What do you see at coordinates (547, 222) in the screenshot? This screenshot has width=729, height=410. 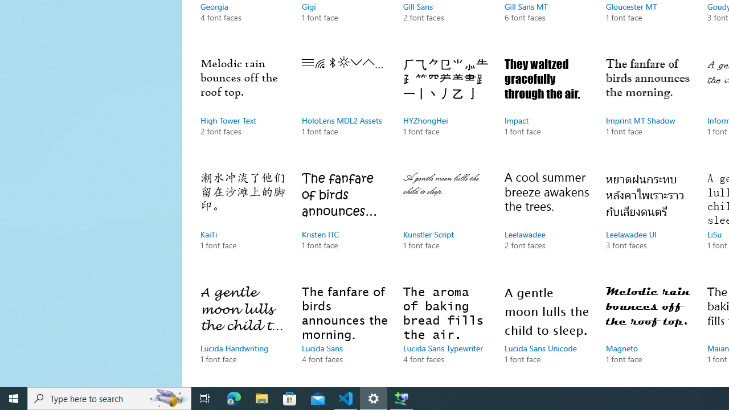 I see `Leelawadee, 2 font faces` at bounding box center [547, 222].